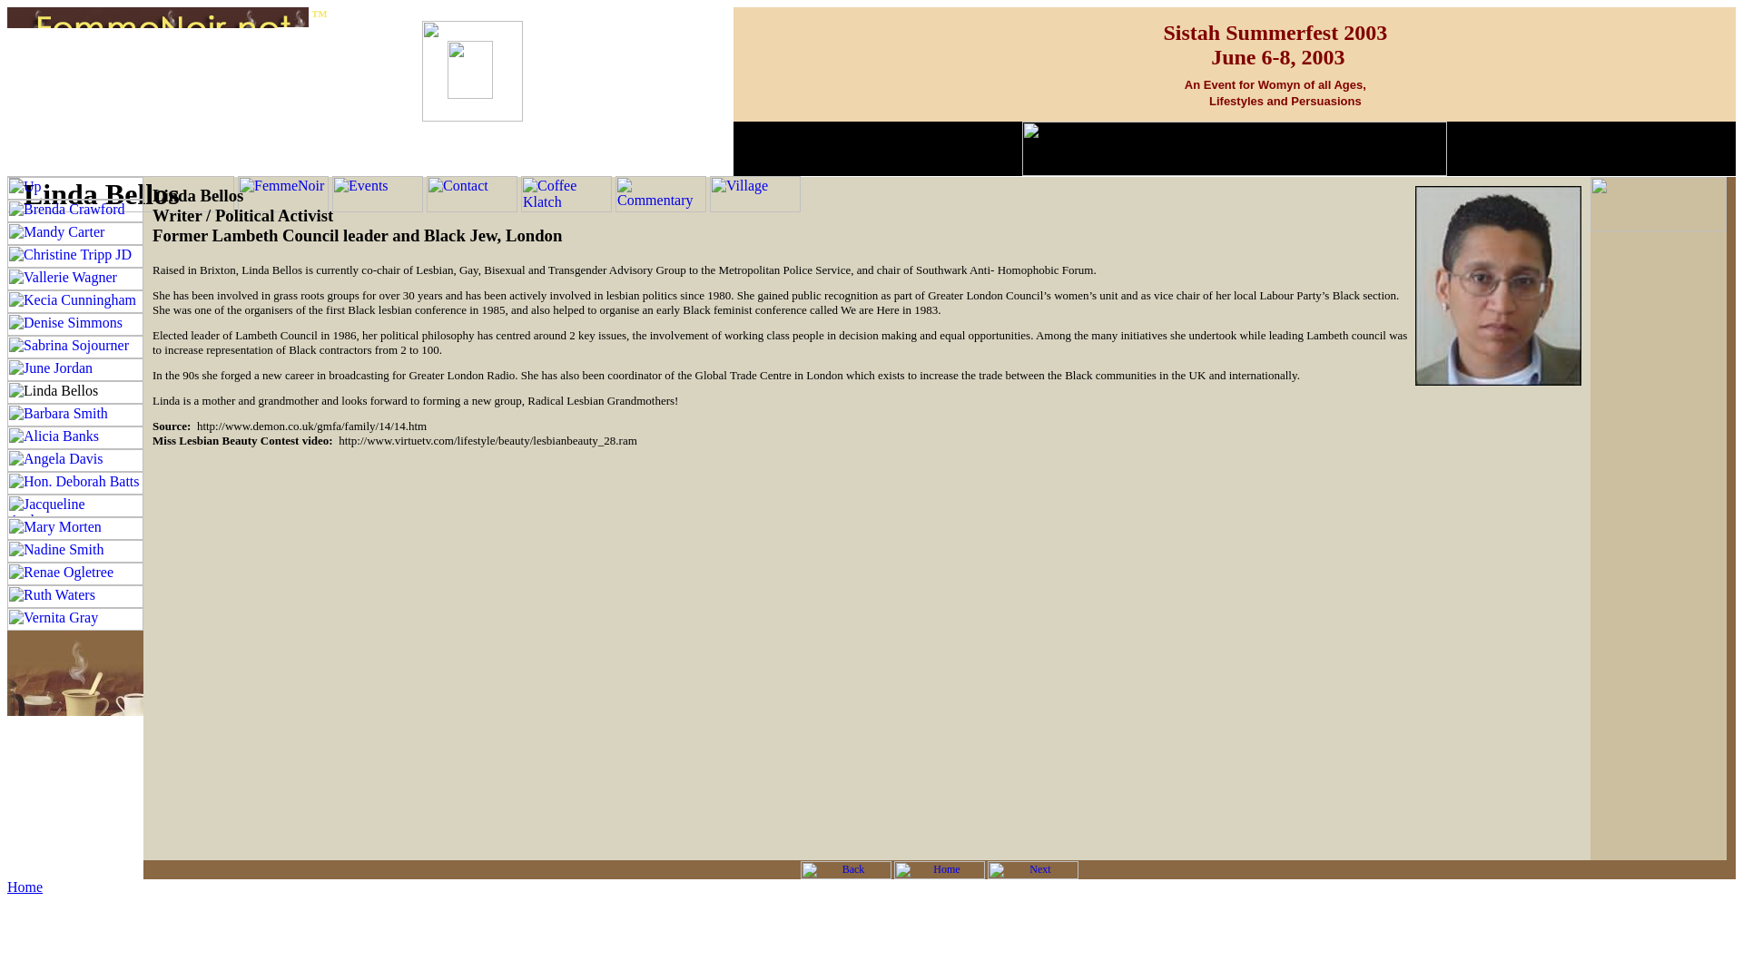 Image resolution: width=1743 pixels, height=980 pixels. Describe the element at coordinates (24, 887) in the screenshot. I see `Home` at that location.